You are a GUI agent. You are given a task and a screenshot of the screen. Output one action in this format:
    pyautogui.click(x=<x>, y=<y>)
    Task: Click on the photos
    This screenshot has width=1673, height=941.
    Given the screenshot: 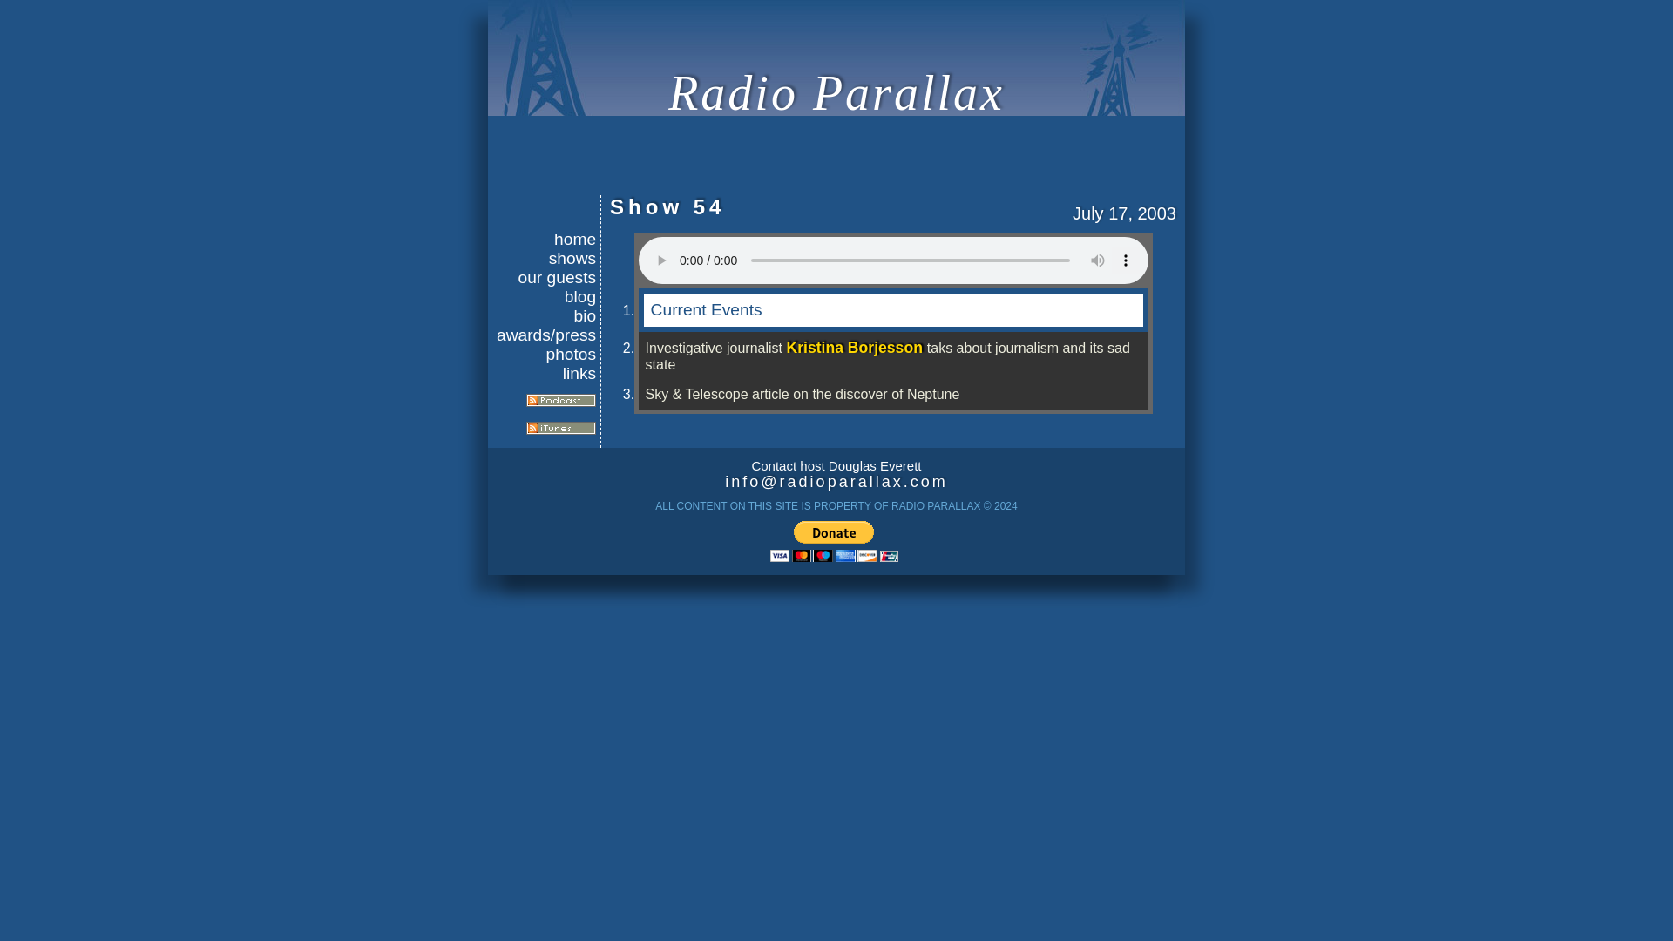 What is the action you would take?
    pyautogui.click(x=545, y=354)
    